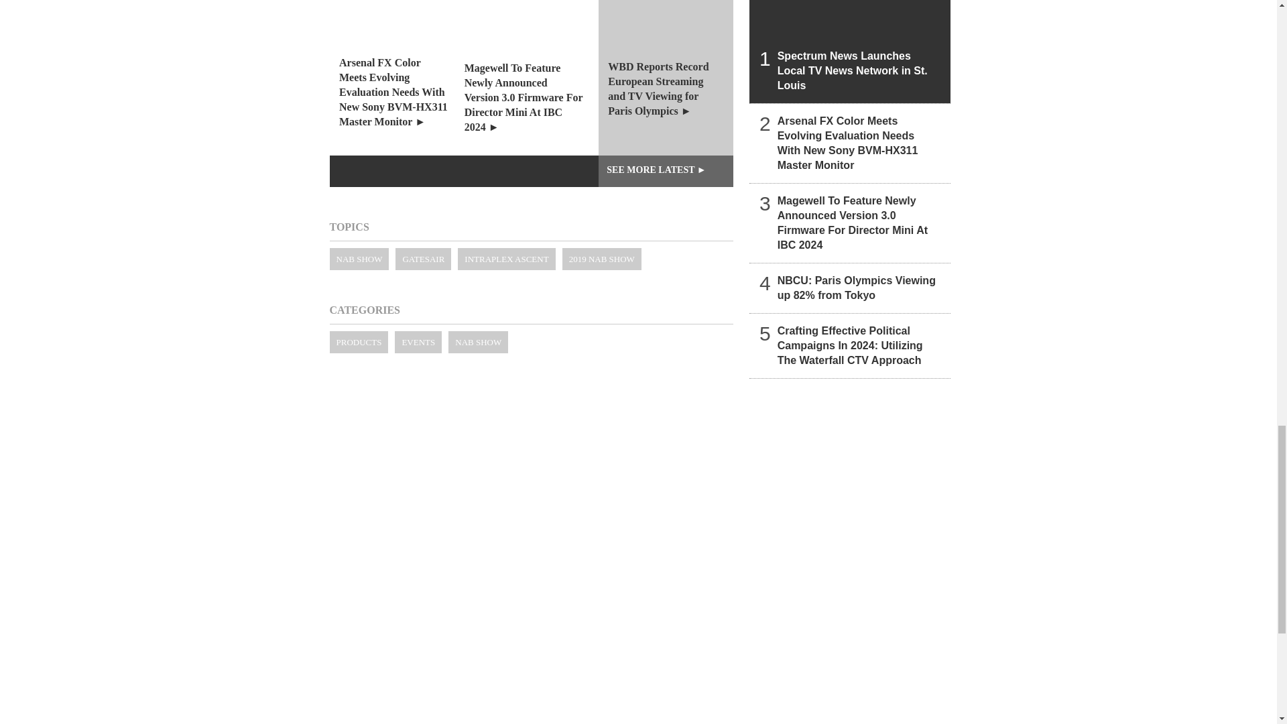 Image resolution: width=1287 pixels, height=724 pixels. Describe the element at coordinates (423, 259) in the screenshot. I see `GATESAIR` at that location.